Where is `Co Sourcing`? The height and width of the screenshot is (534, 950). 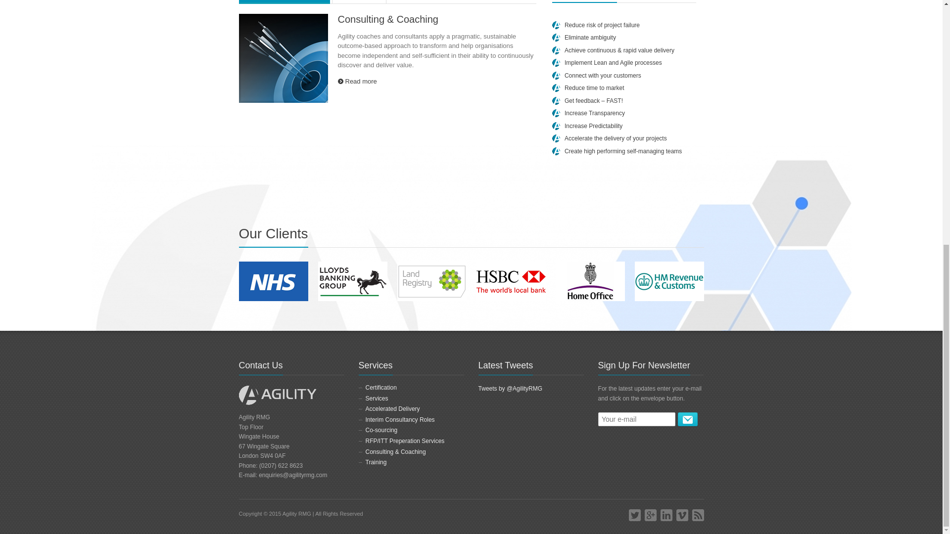 Co Sourcing is located at coordinates (359, 2).